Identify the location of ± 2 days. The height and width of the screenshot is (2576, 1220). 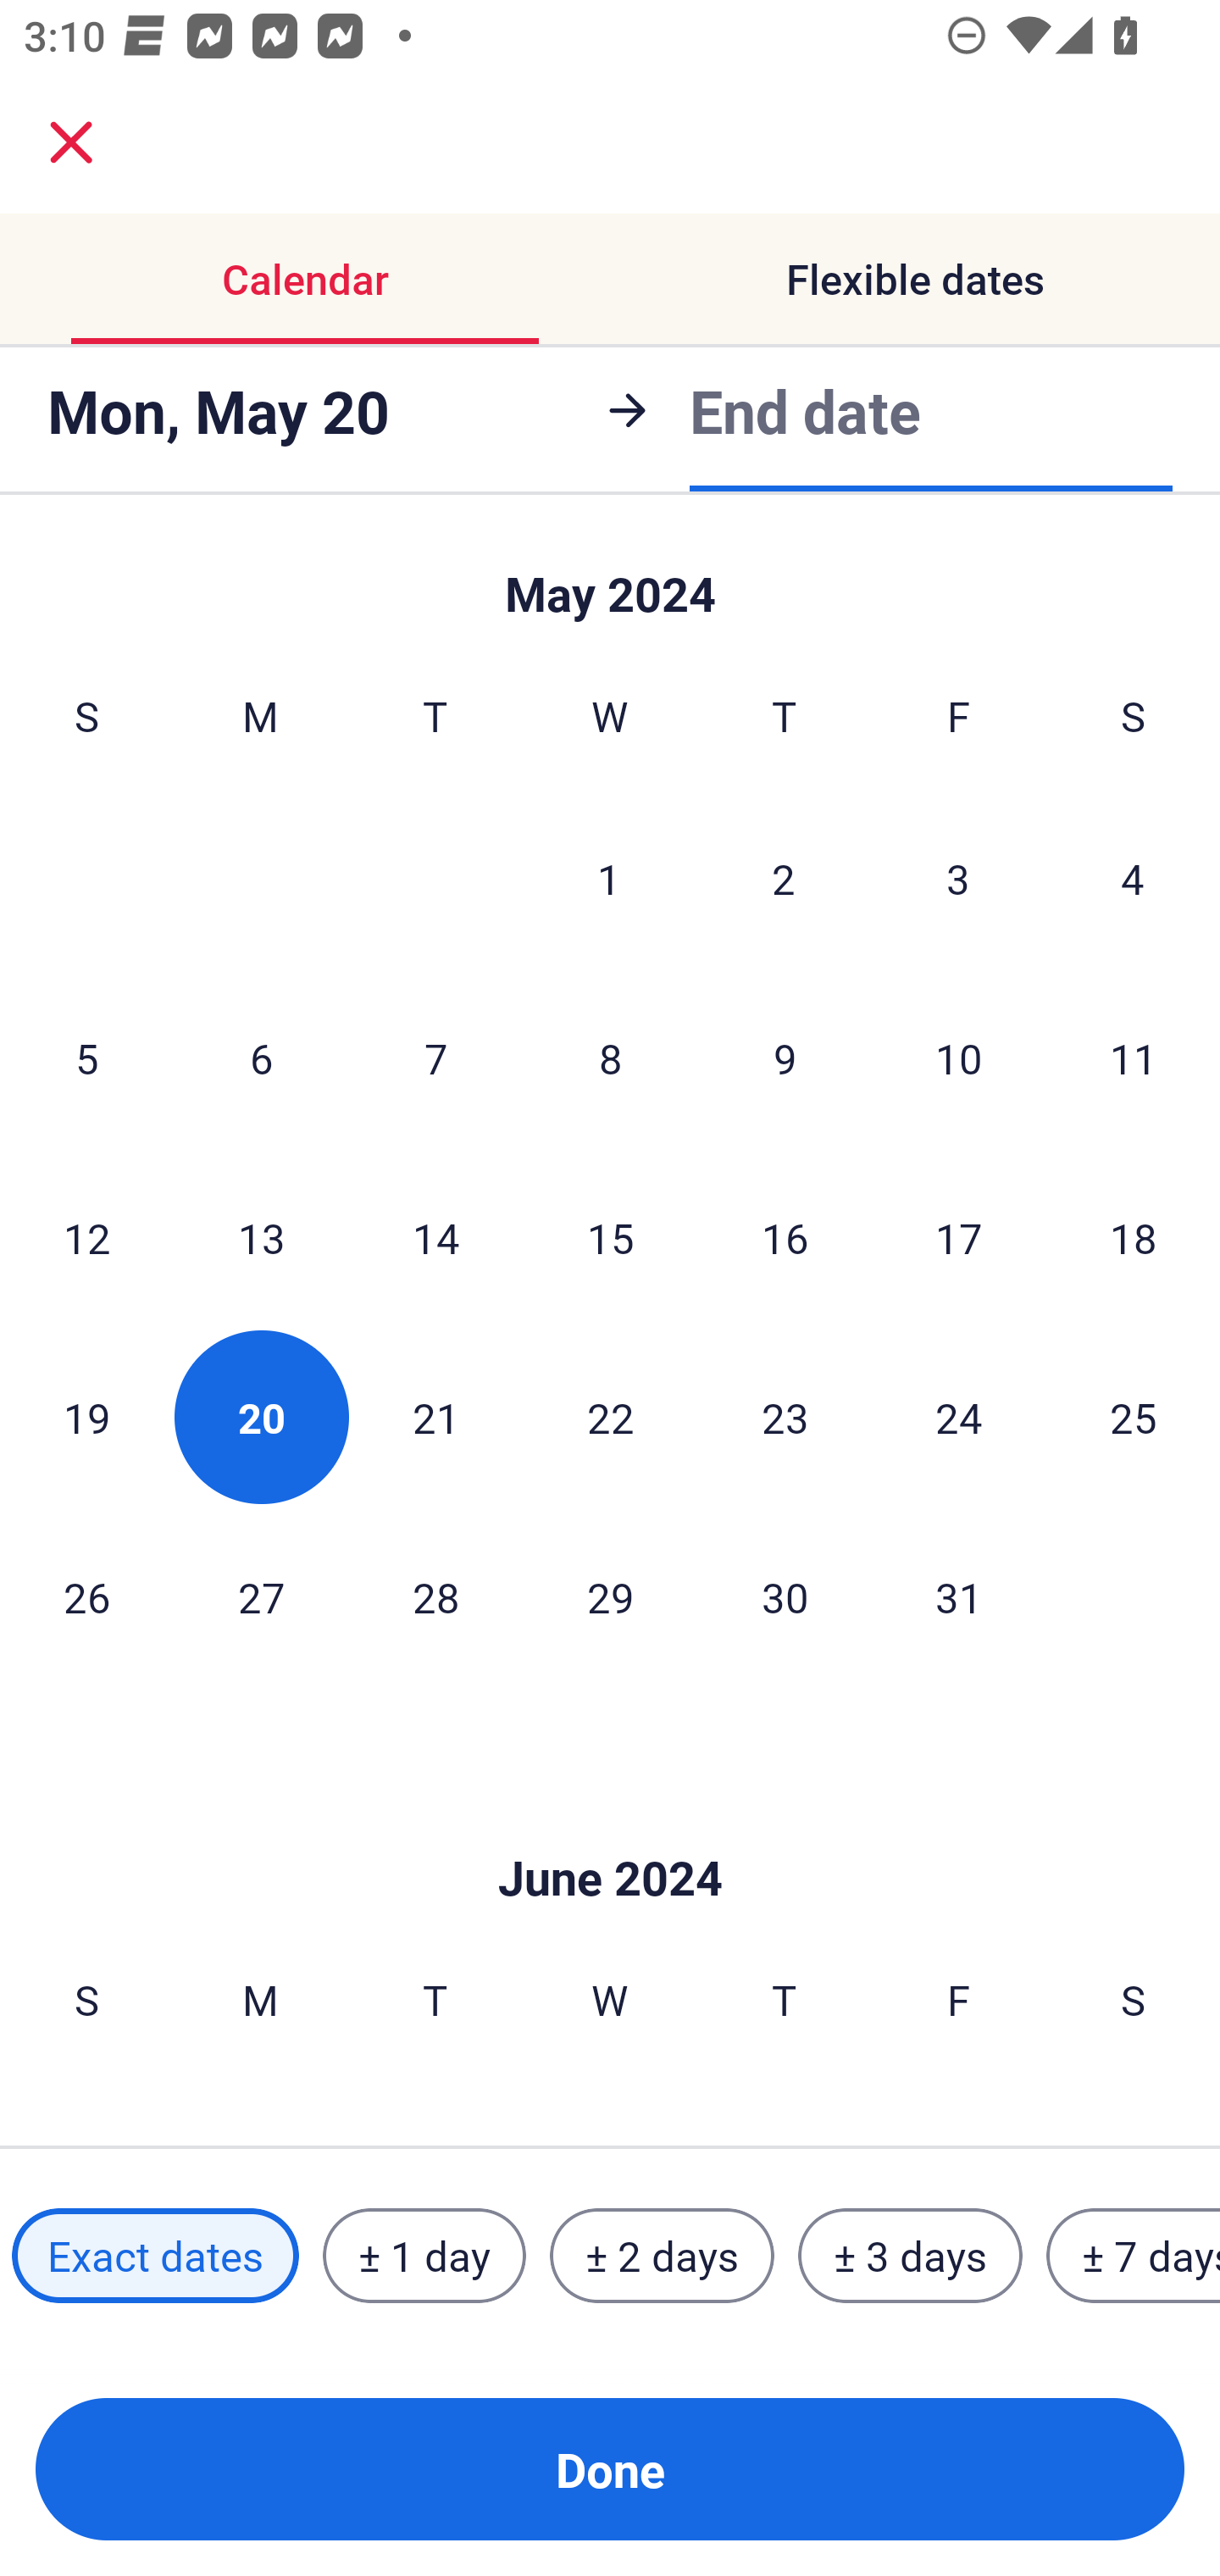
(663, 2255).